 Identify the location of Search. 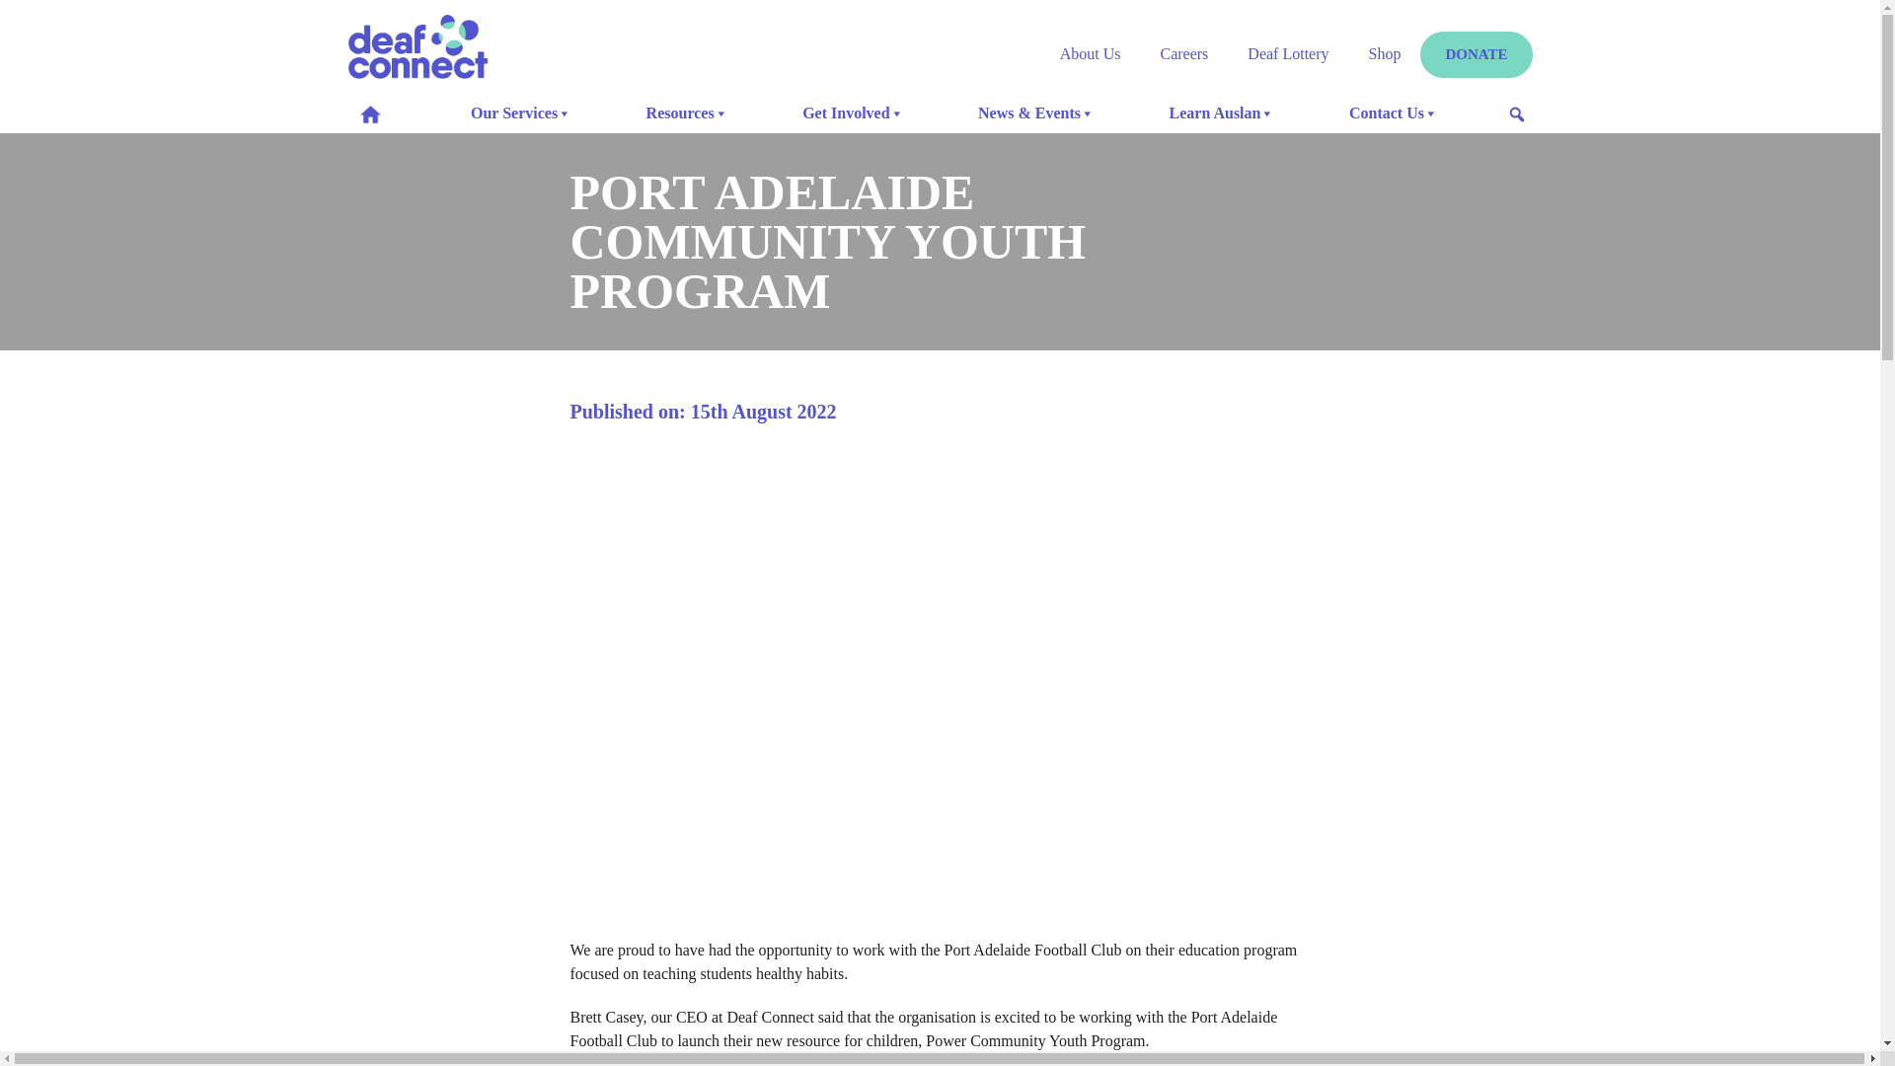
(15, 20).